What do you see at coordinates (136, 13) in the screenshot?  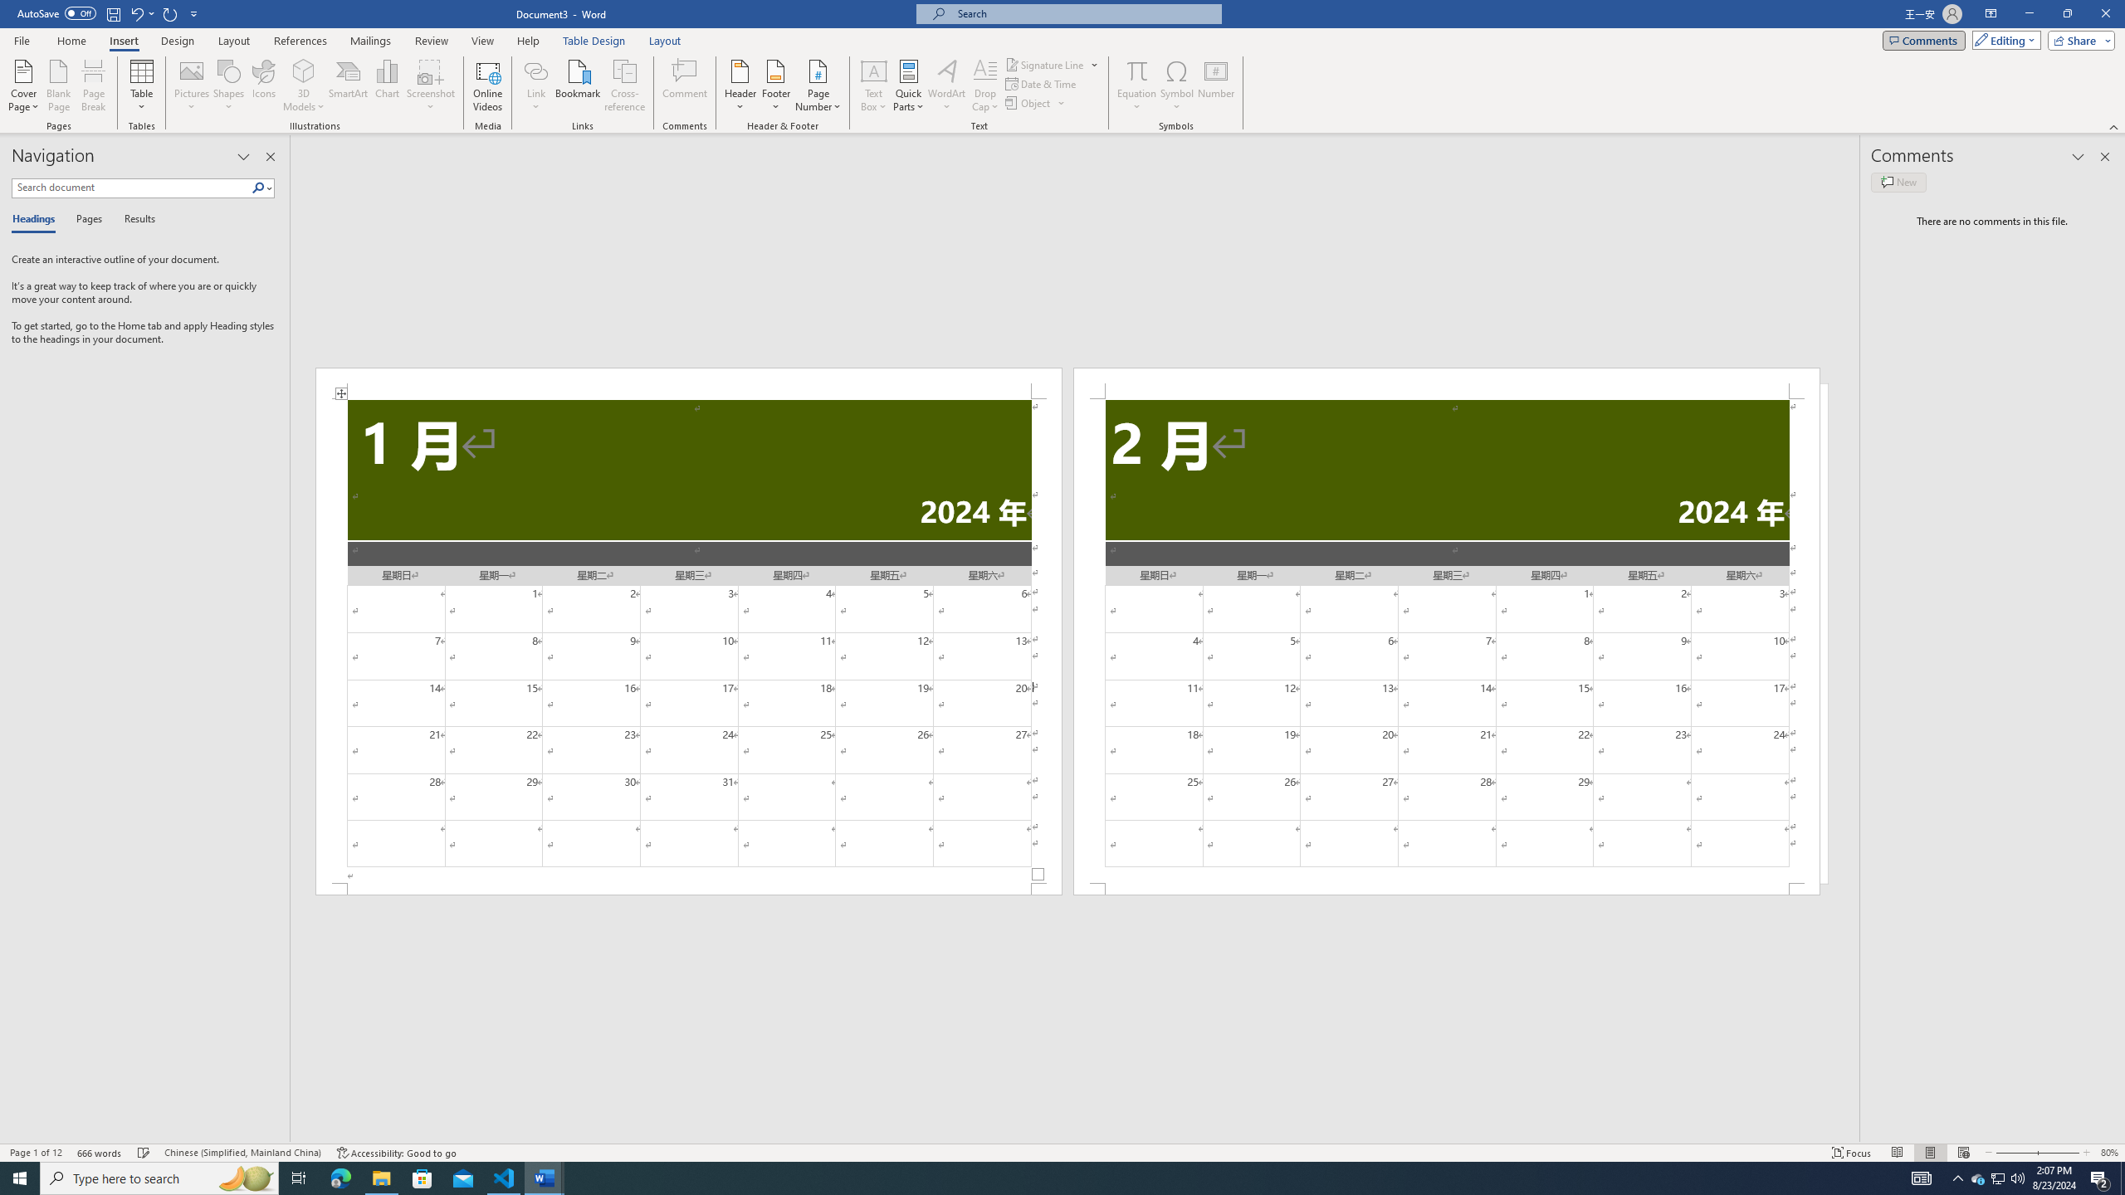 I see `Undo Increase Indent` at bounding box center [136, 13].